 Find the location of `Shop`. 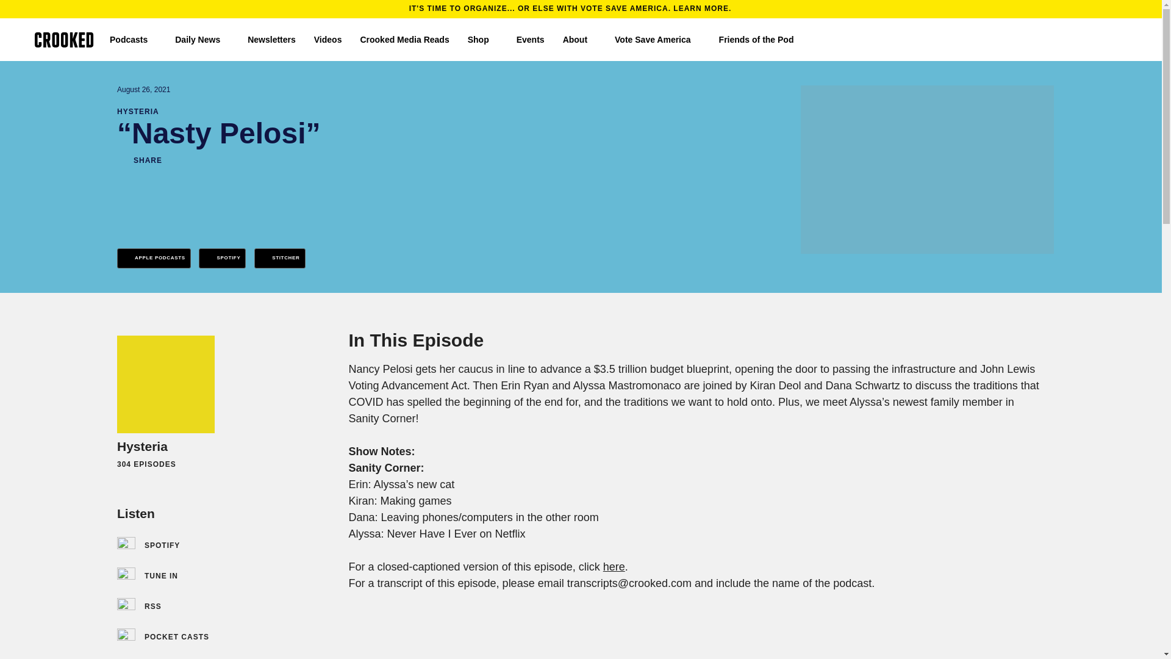

Shop is located at coordinates (483, 39).